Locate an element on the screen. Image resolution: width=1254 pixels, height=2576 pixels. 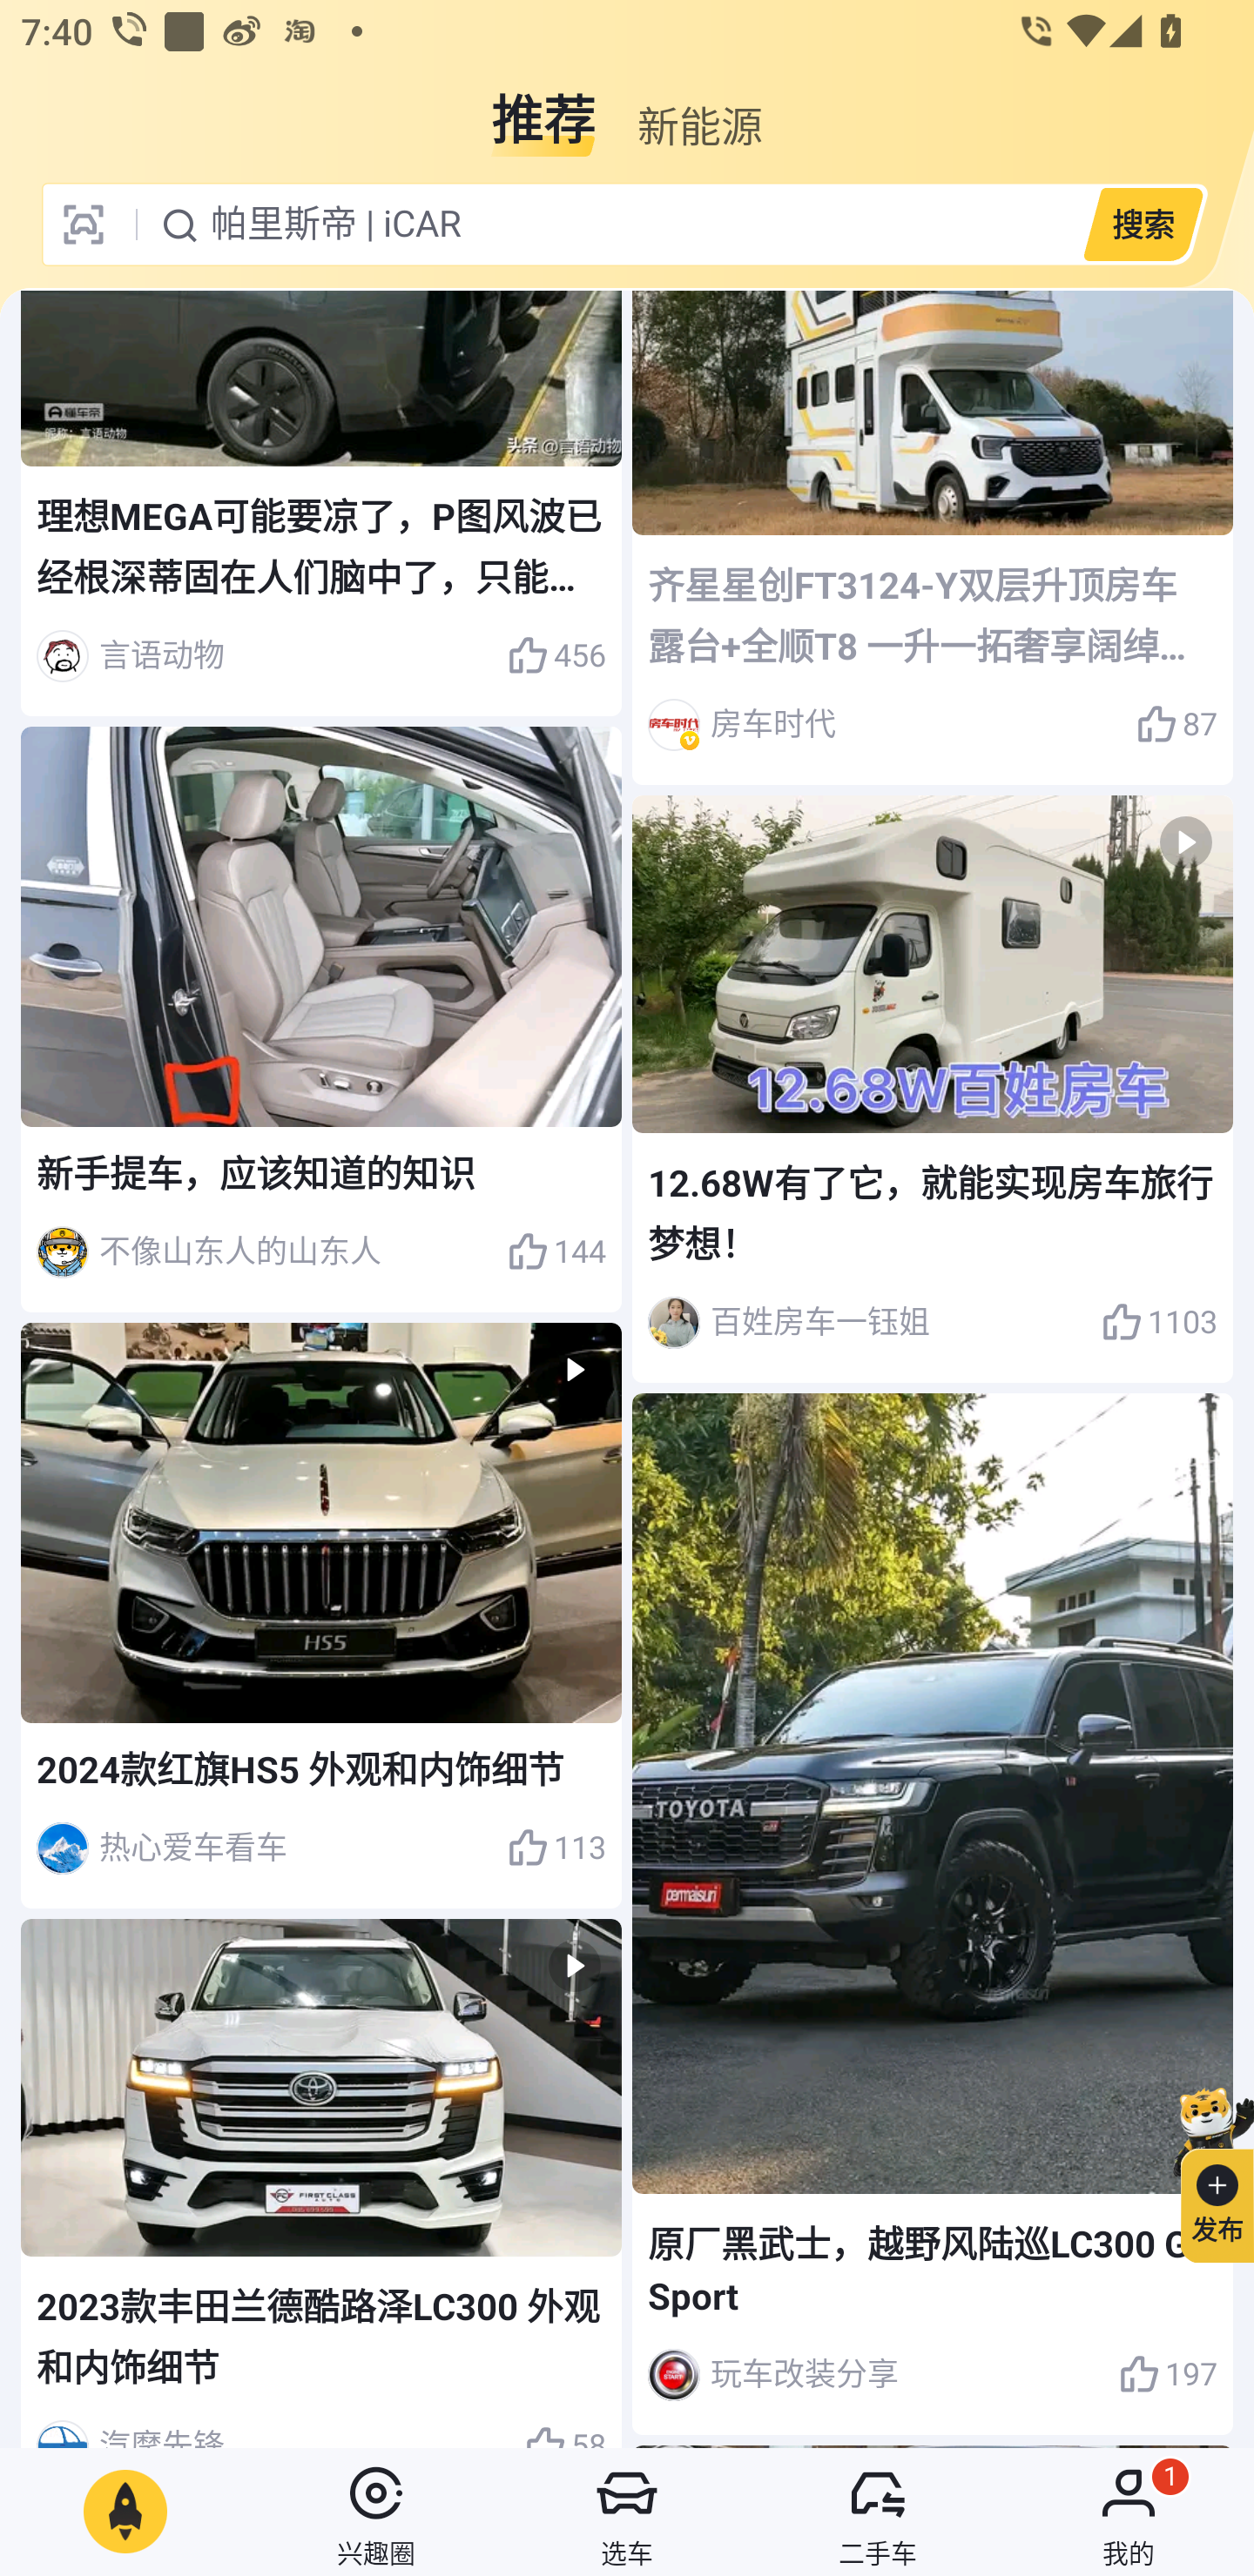
 2024款红旗HS5 外观和内饰细节 热心爱车看车 113 is located at coordinates (321, 1616).